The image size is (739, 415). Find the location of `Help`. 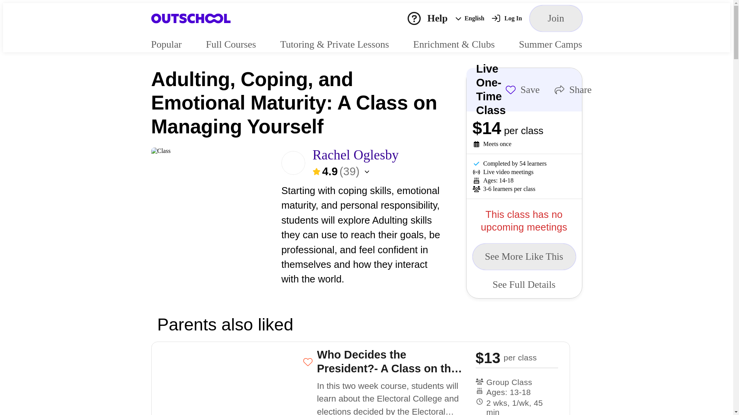

Help is located at coordinates (428, 18).